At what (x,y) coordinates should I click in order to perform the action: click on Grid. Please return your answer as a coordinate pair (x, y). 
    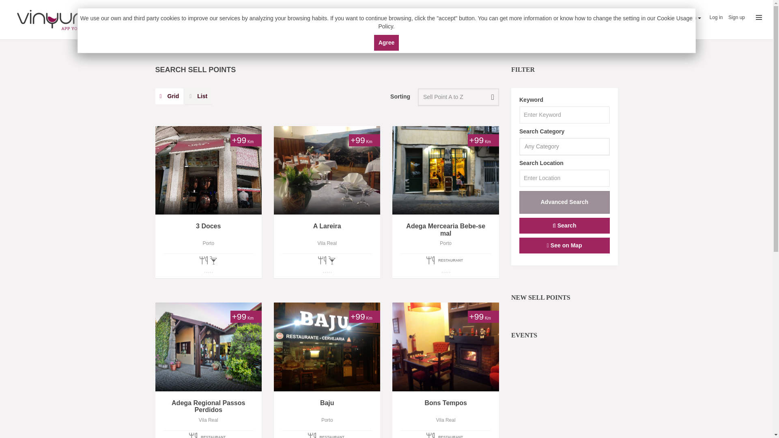
    Looking at the image, I should click on (169, 97).